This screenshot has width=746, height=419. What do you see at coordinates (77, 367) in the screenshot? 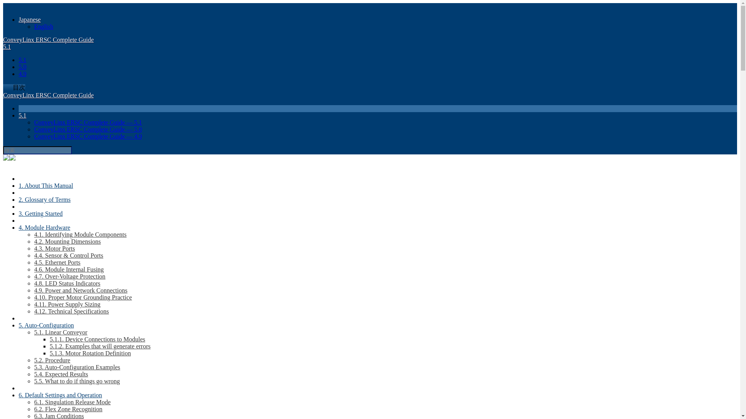
I see `5.3. Auto-Configuration Examples` at bounding box center [77, 367].